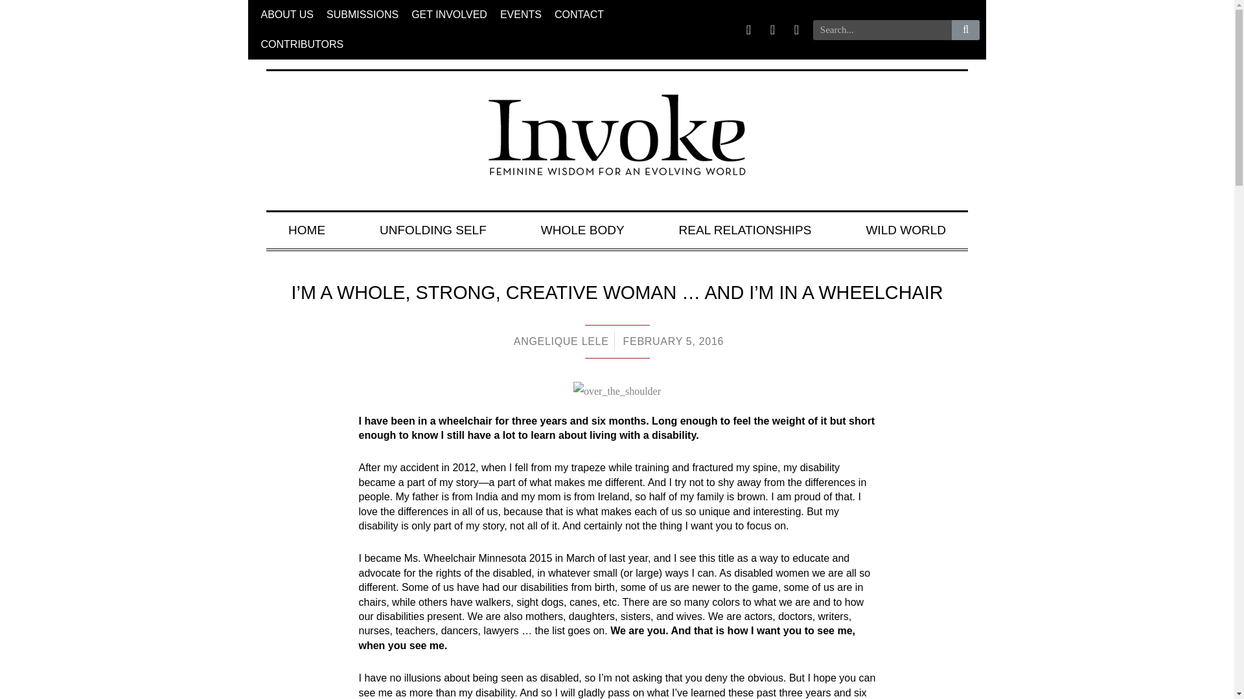 The image size is (1244, 699). What do you see at coordinates (286, 15) in the screenshot?
I see `ABOUT US` at bounding box center [286, 15].